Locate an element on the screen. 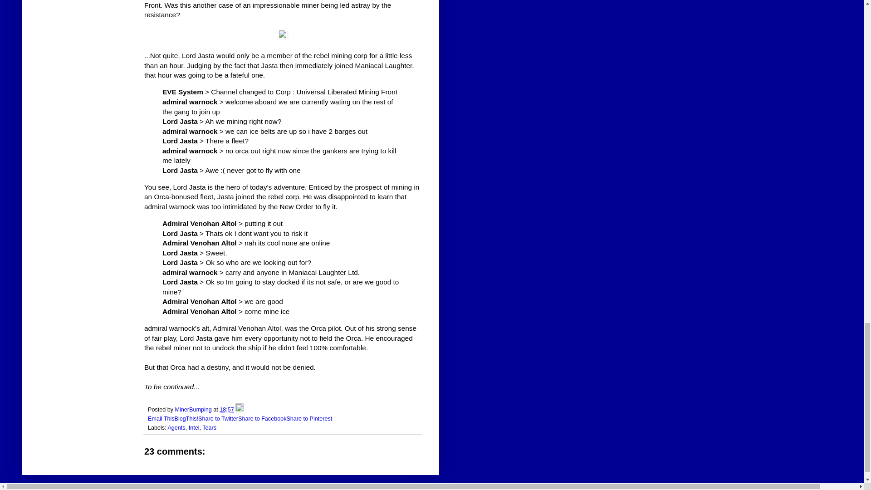  Share to Pinterest is located at coordinates (309, 418).